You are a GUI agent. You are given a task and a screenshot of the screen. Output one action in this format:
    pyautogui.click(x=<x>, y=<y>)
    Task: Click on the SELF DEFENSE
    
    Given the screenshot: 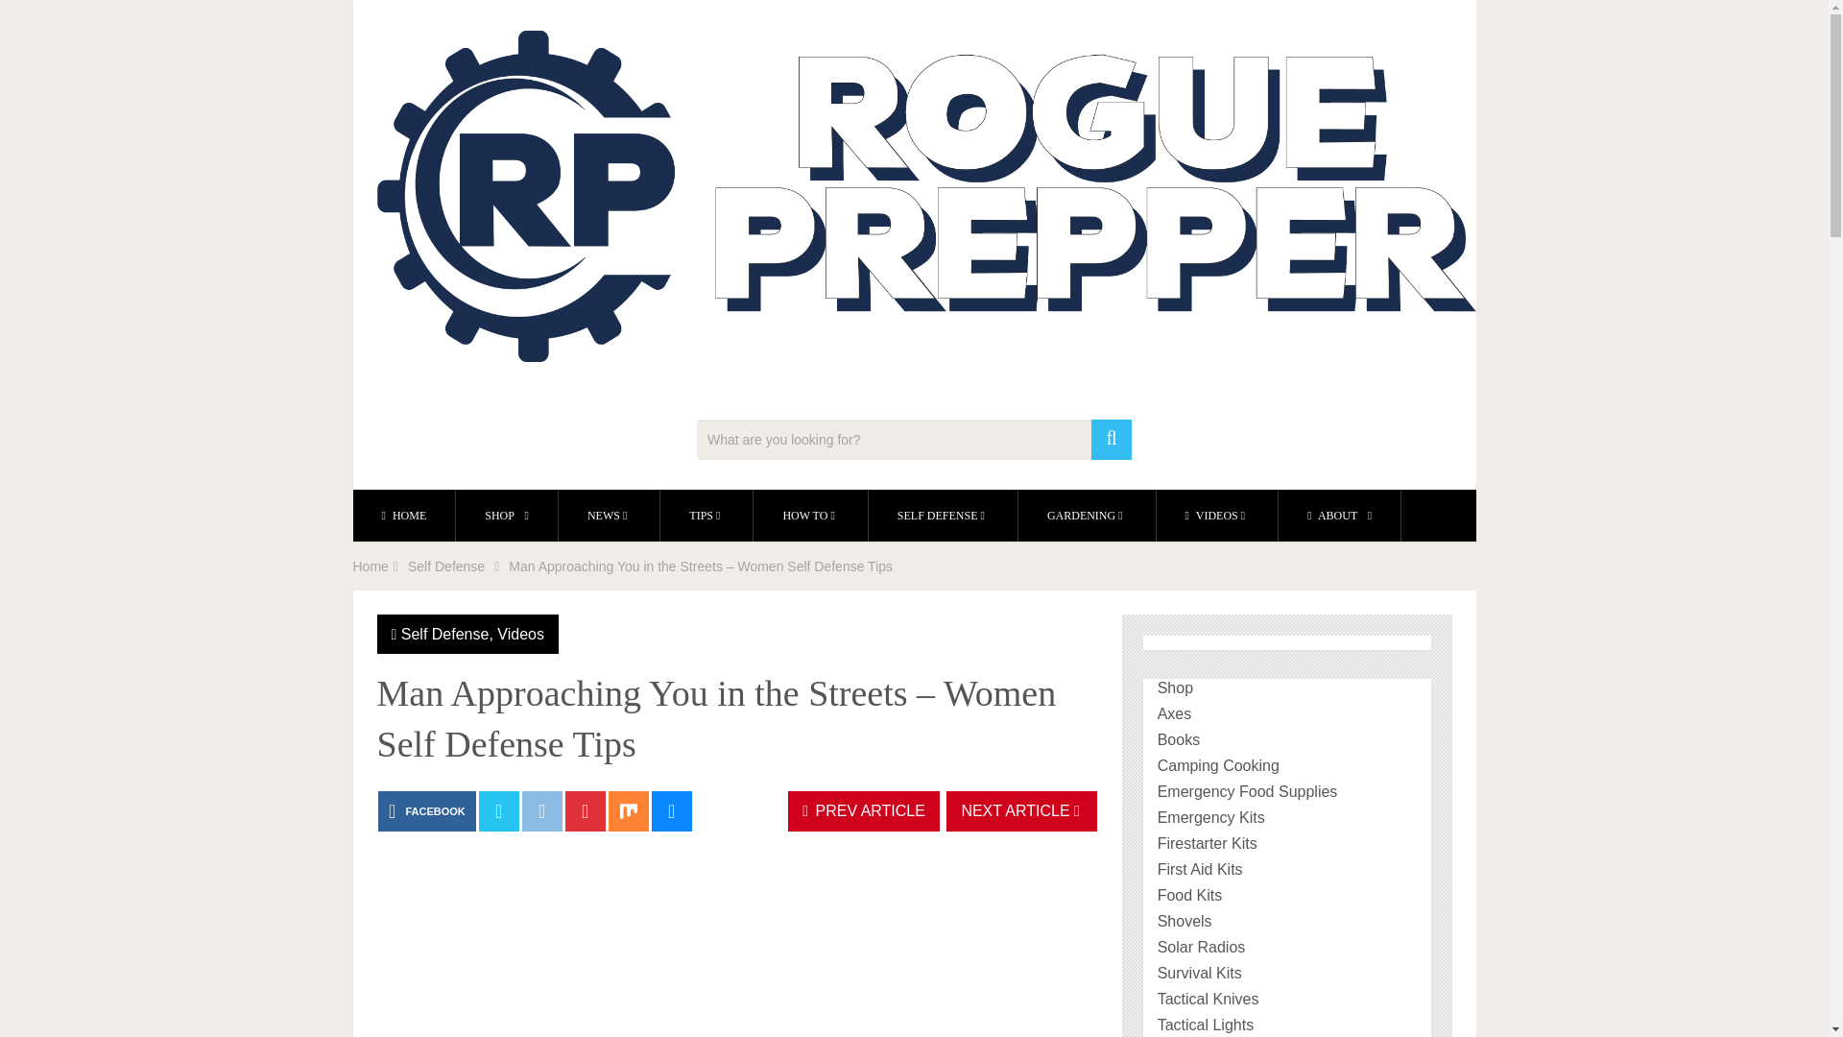 What is the action you would take?
    pyautogui.click(x=943, y=515)
    